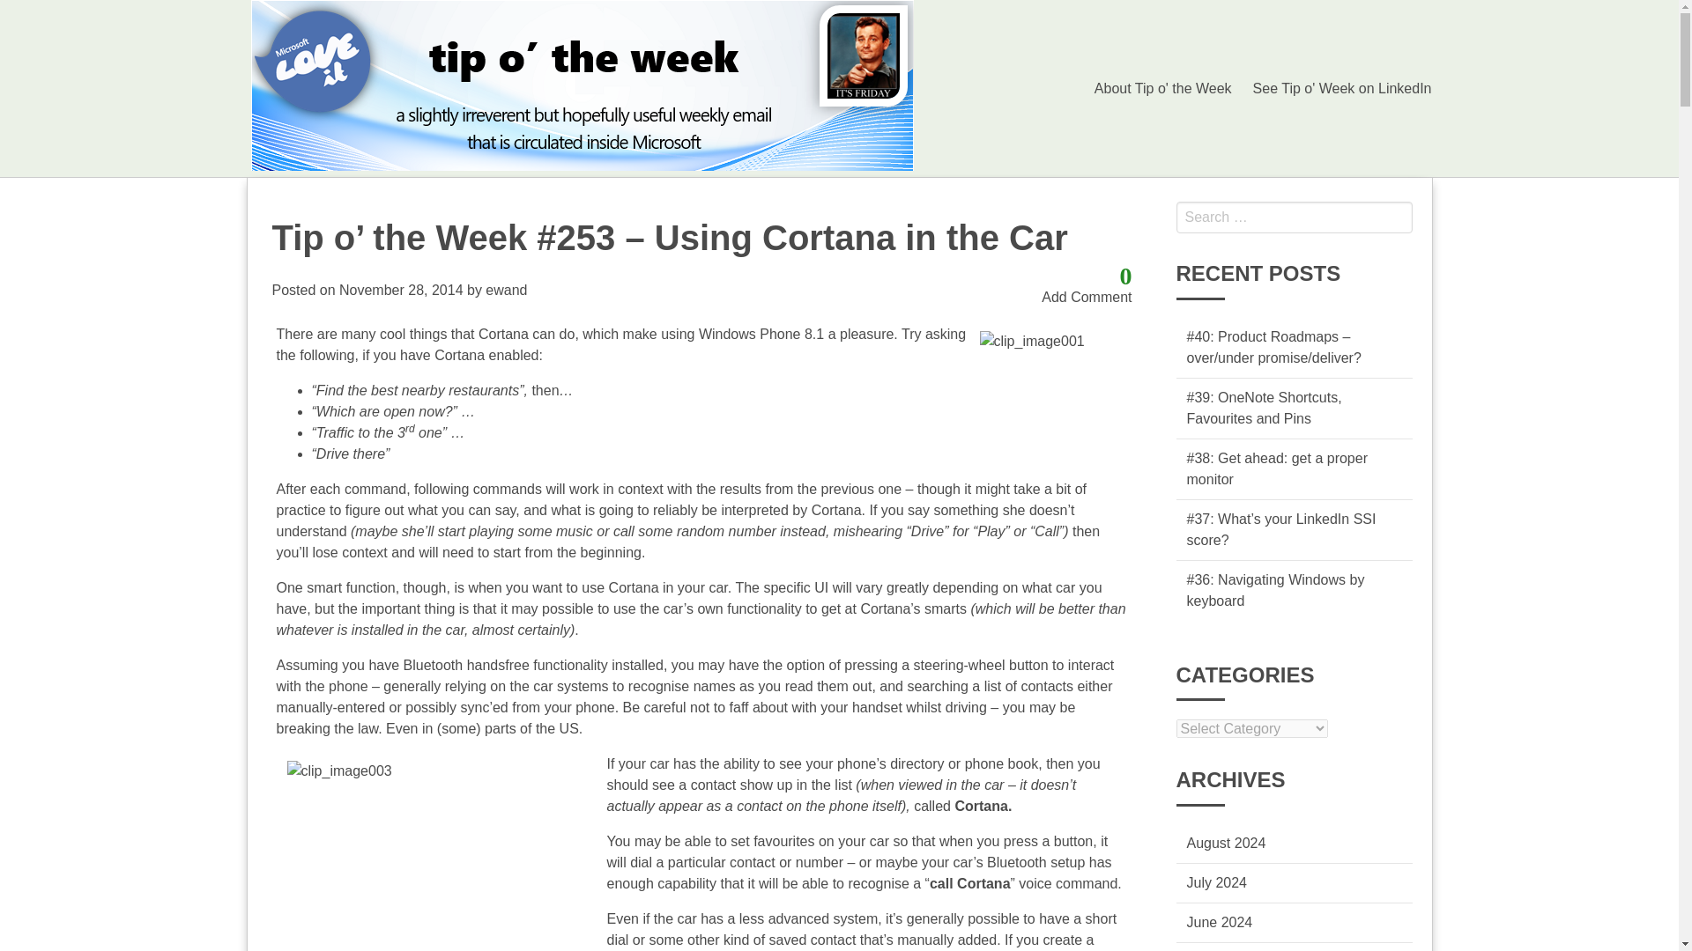 This screenshot has width=1692, height=951. Describe the element at coordinates (1225, 843) in the screenshot. I see `August 2024` at that location.